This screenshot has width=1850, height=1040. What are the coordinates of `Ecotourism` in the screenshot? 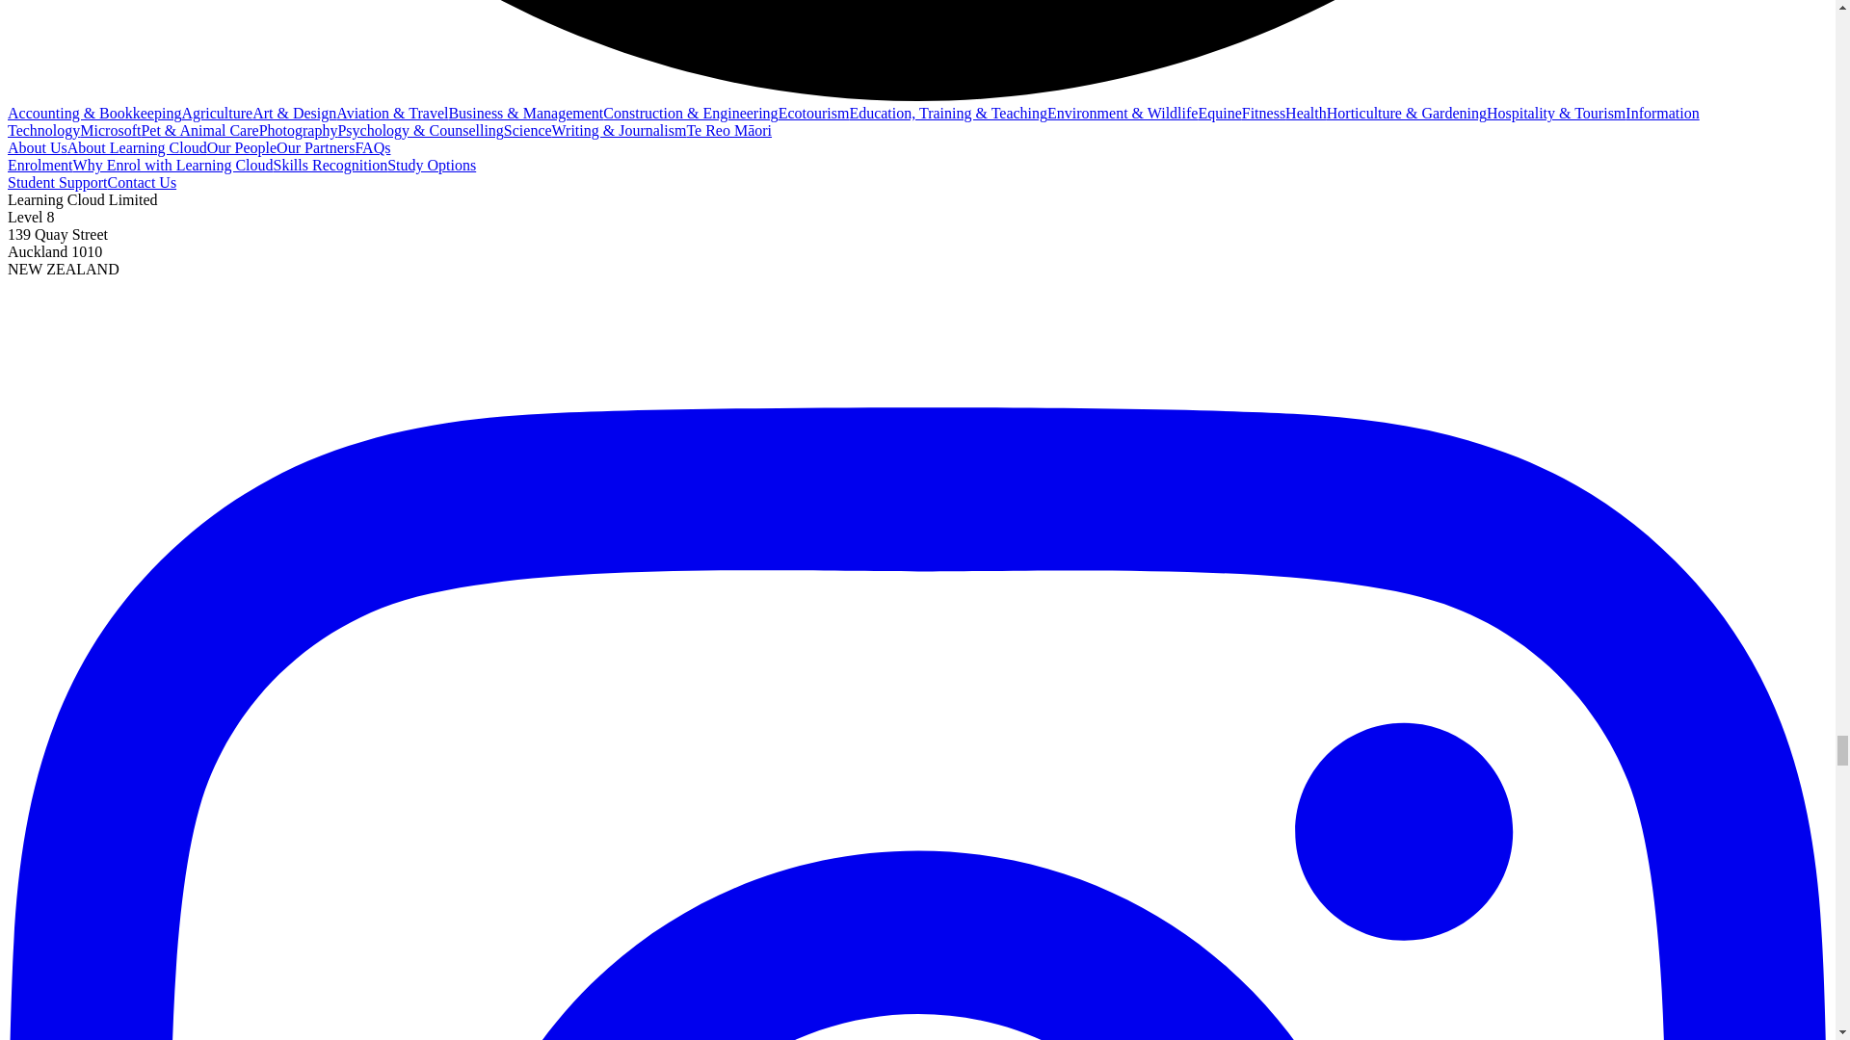 It's located at (813, 114).